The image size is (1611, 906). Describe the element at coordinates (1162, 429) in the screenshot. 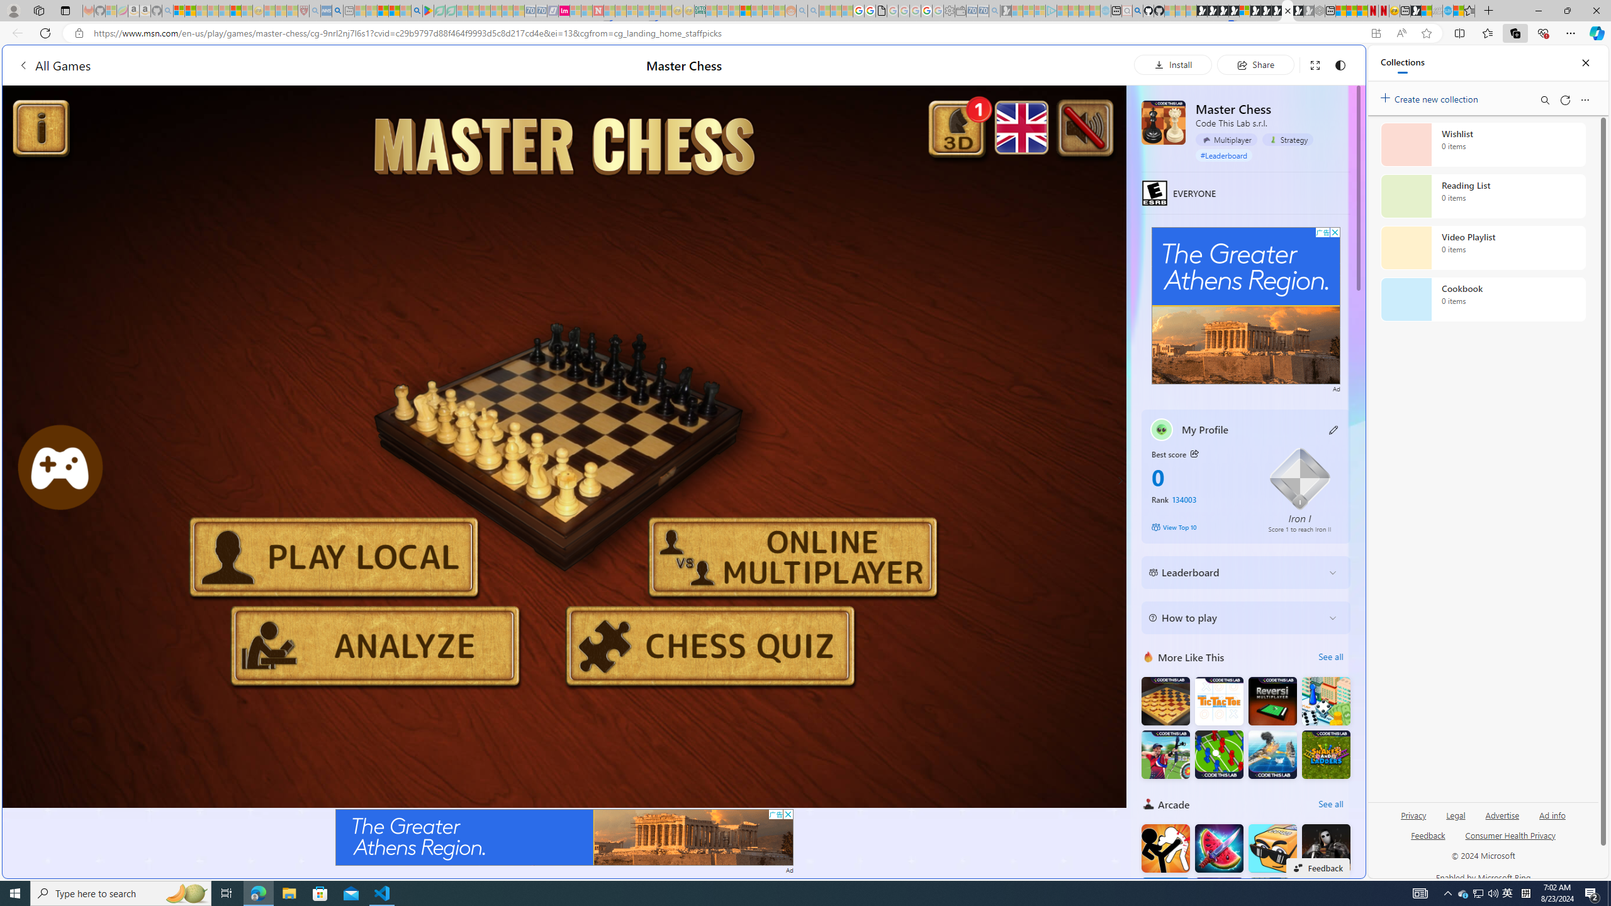

I see `""'s avatar` at that location.